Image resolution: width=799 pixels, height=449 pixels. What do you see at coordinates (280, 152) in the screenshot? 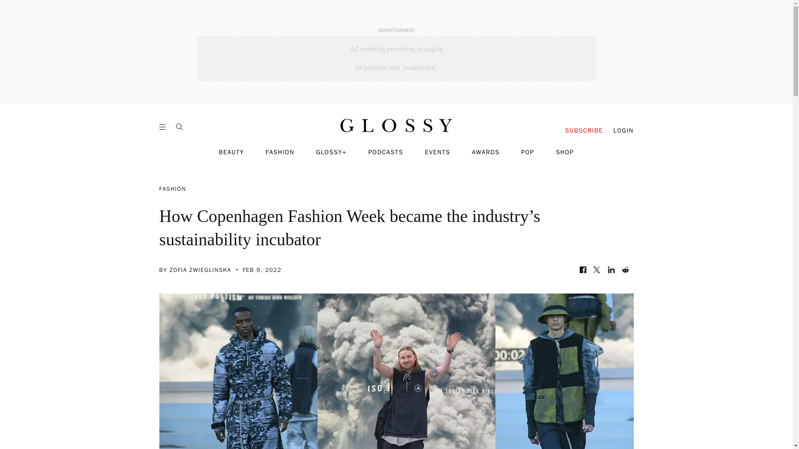
I see `FASHION` at bounding box center [280, 152].